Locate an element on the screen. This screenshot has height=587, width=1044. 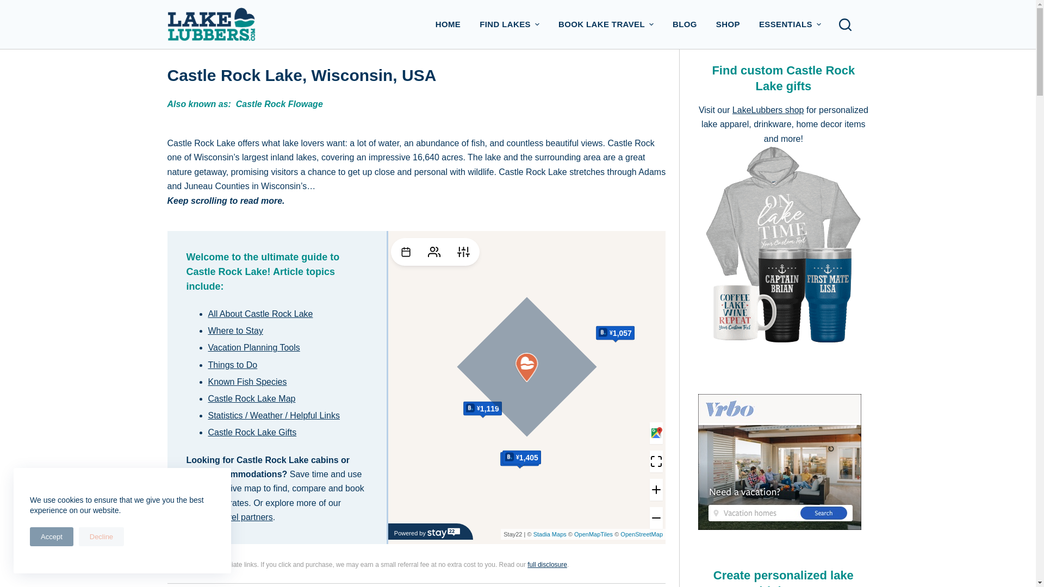
HOME is located at coordinates (448, 24).